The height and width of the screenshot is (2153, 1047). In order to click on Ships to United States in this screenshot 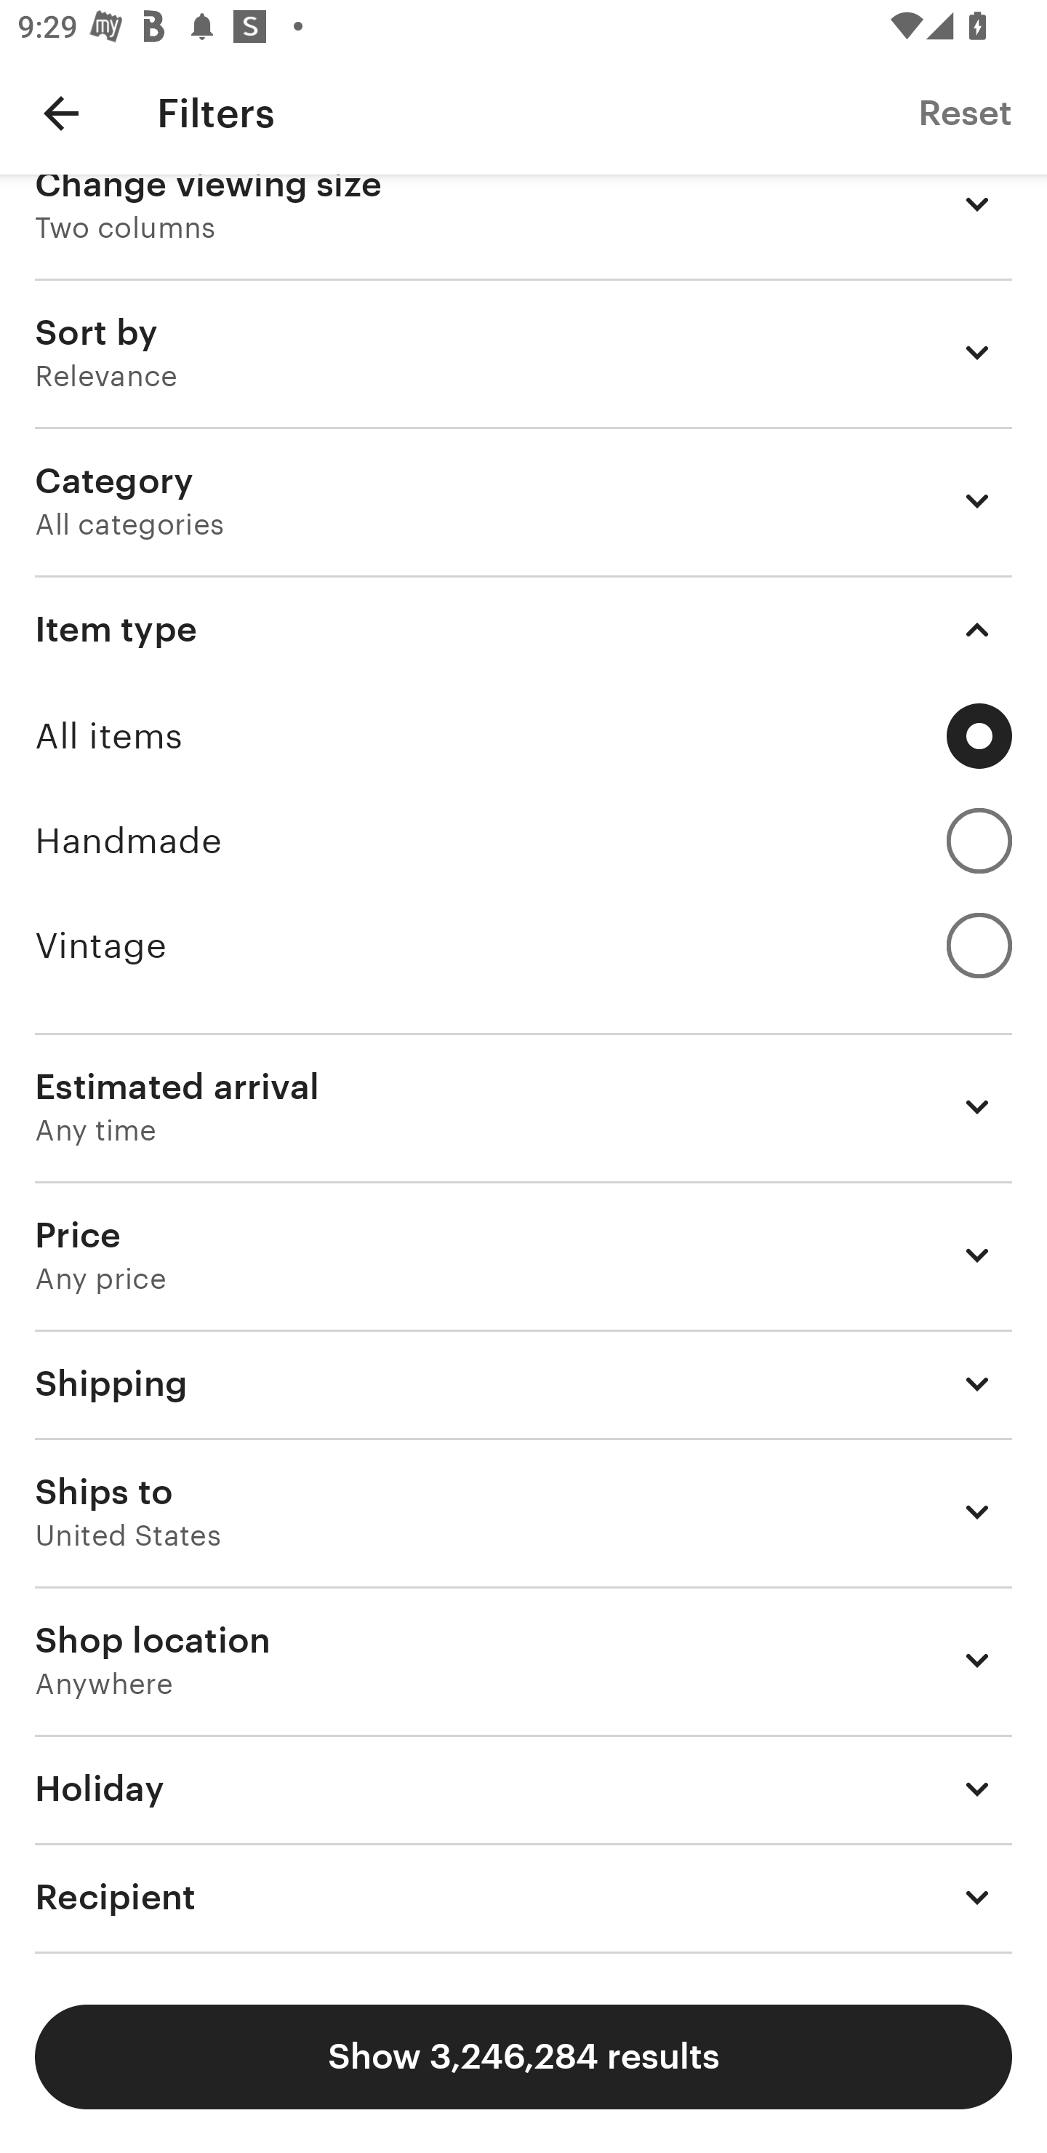, I will do `click(523, 1512)`.